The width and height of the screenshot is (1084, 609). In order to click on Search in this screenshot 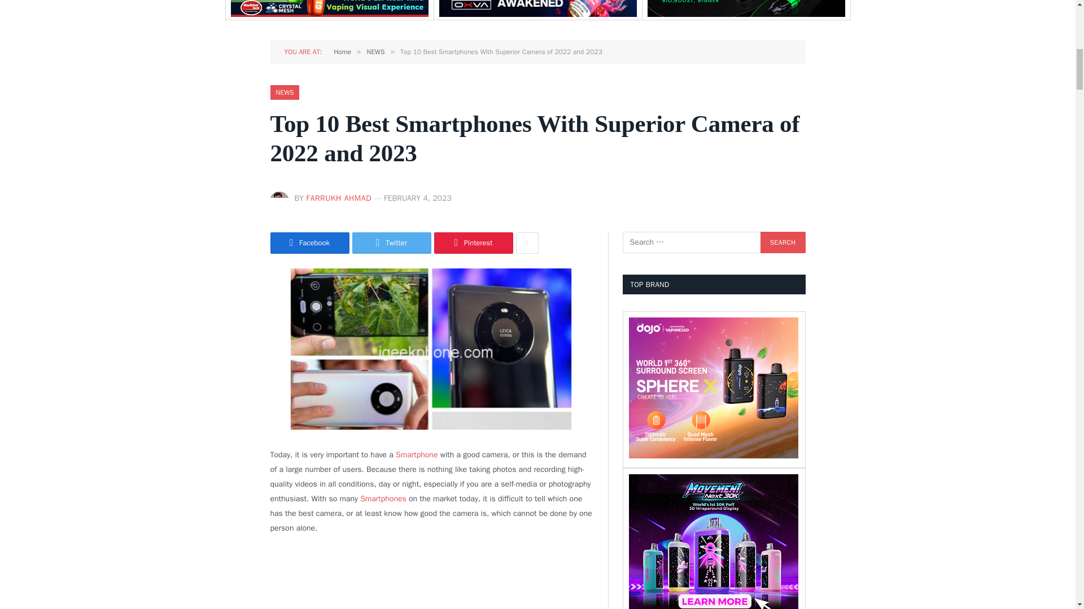, I will do `click(783, 242)`.